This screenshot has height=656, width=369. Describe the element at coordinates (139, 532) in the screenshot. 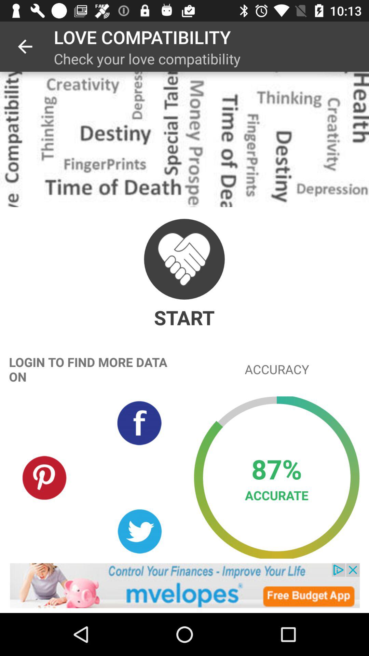

I see `share with twitter` at that location.